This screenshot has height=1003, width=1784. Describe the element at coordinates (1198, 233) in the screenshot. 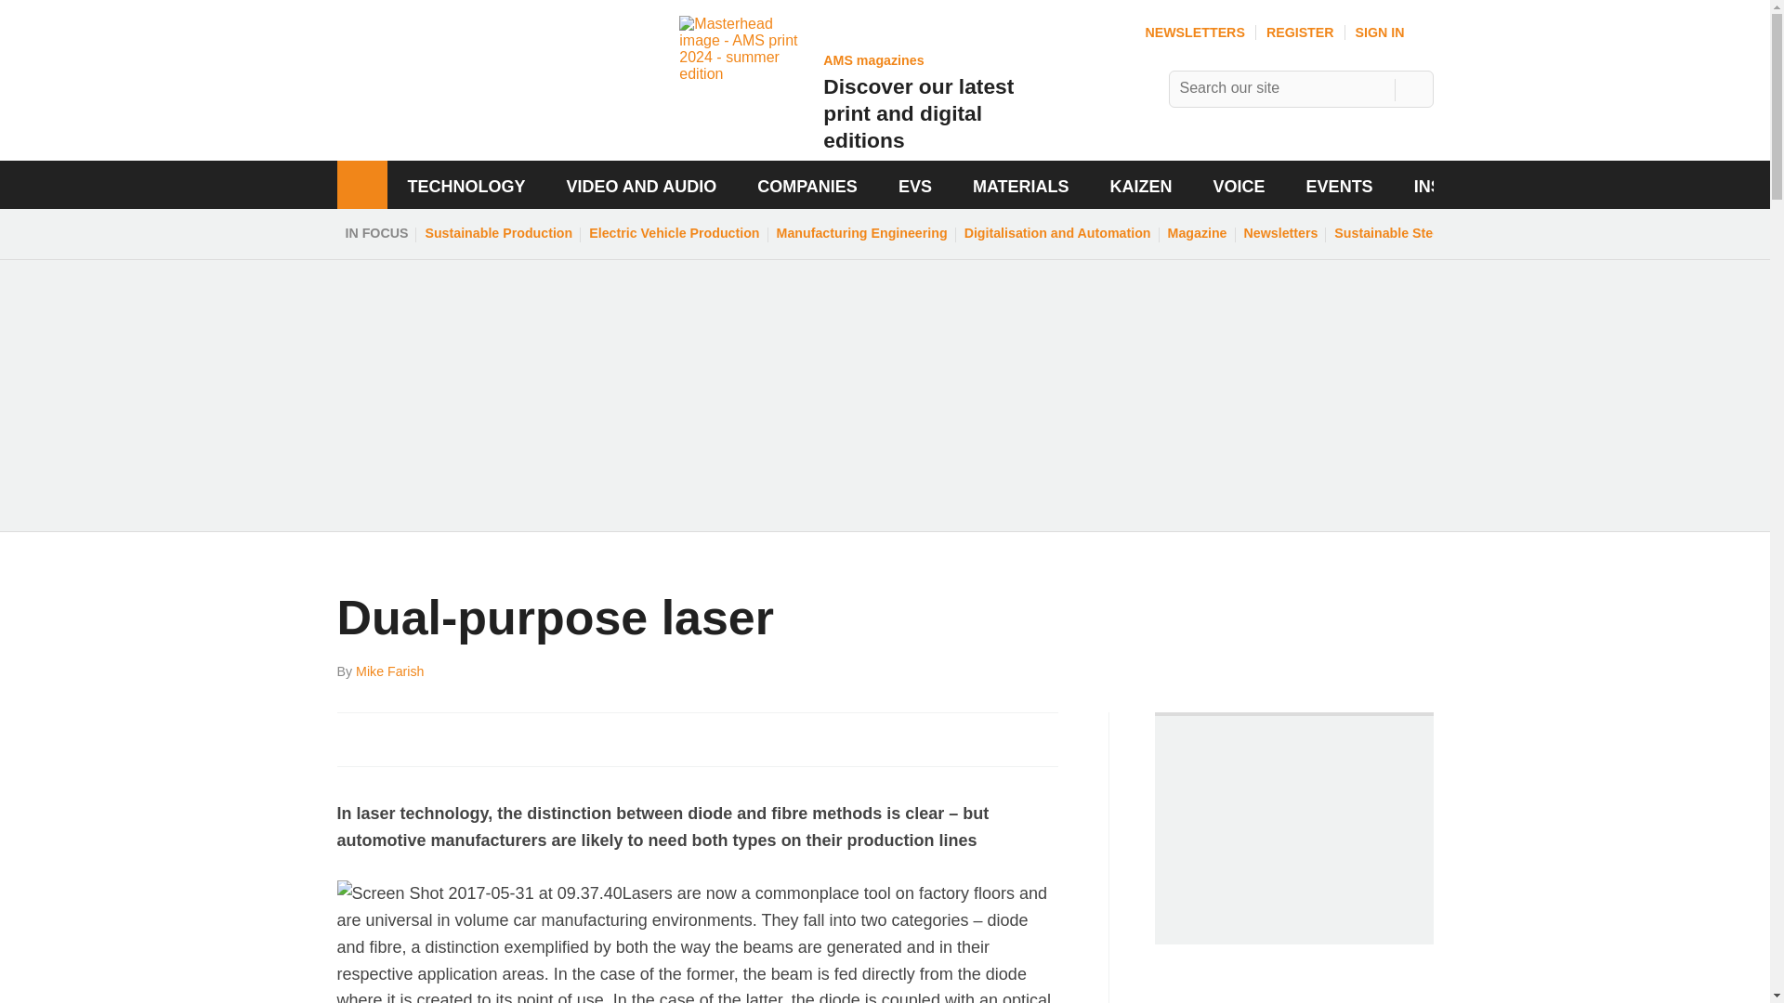

I see `Magazine` at that location.